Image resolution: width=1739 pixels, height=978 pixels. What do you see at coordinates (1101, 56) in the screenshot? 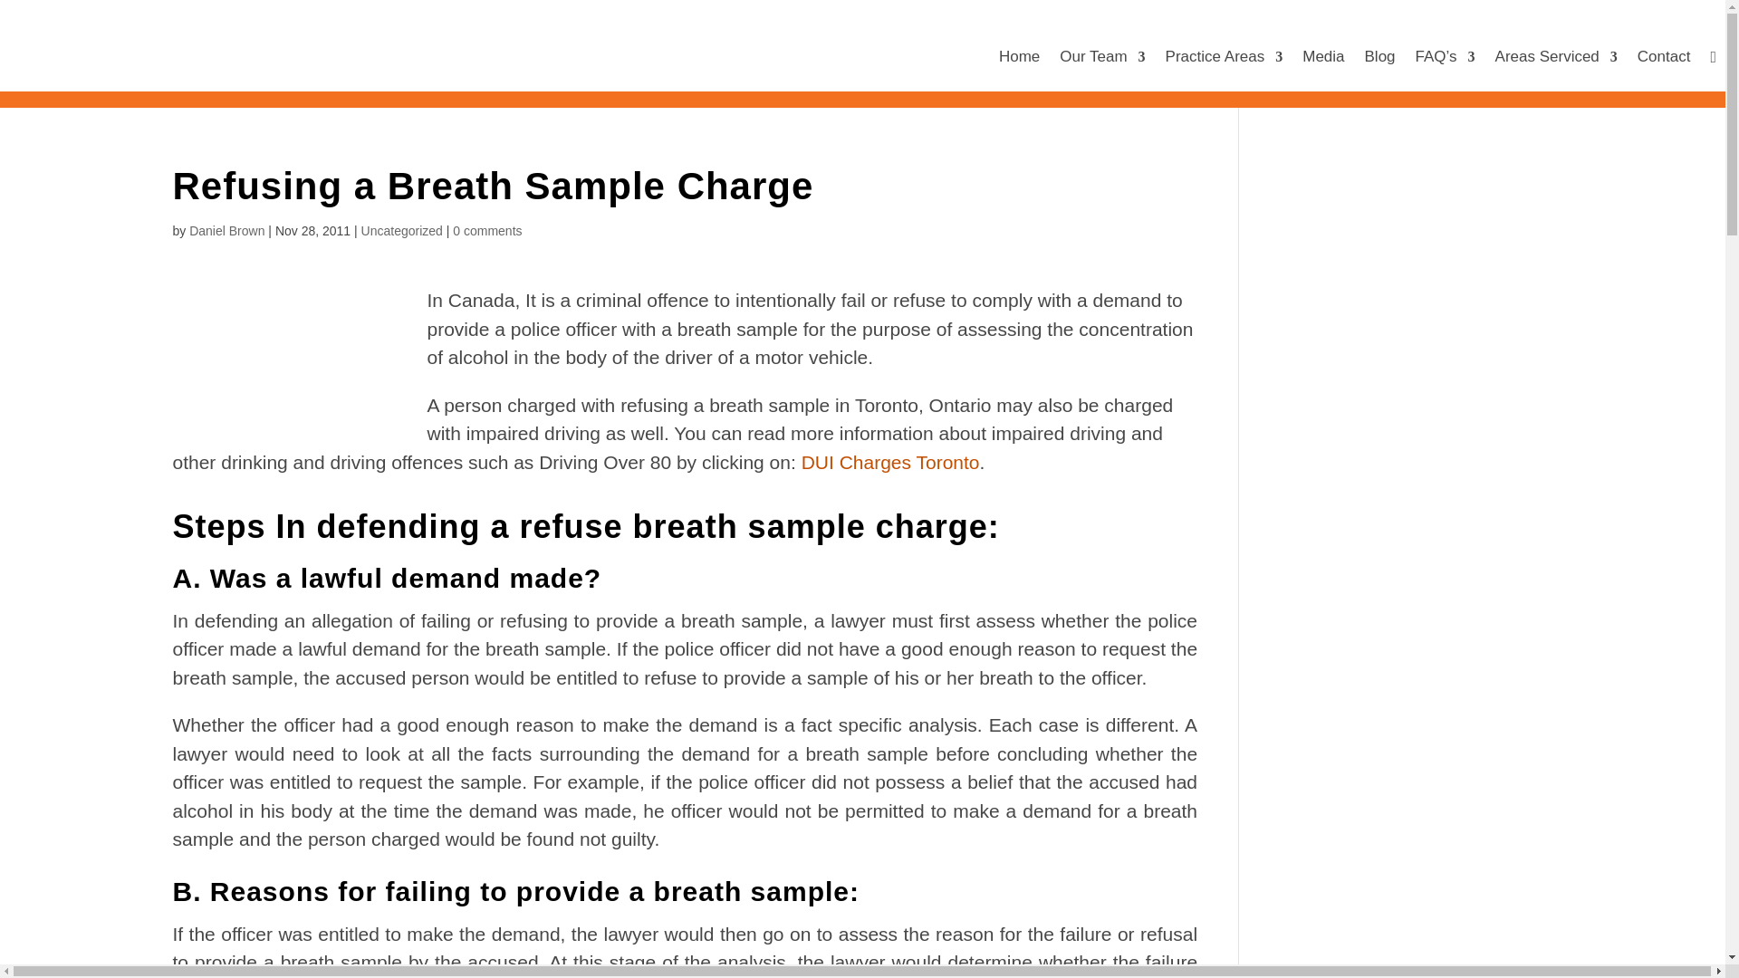
I see `Our Team` at bounding box center [1101, 56].